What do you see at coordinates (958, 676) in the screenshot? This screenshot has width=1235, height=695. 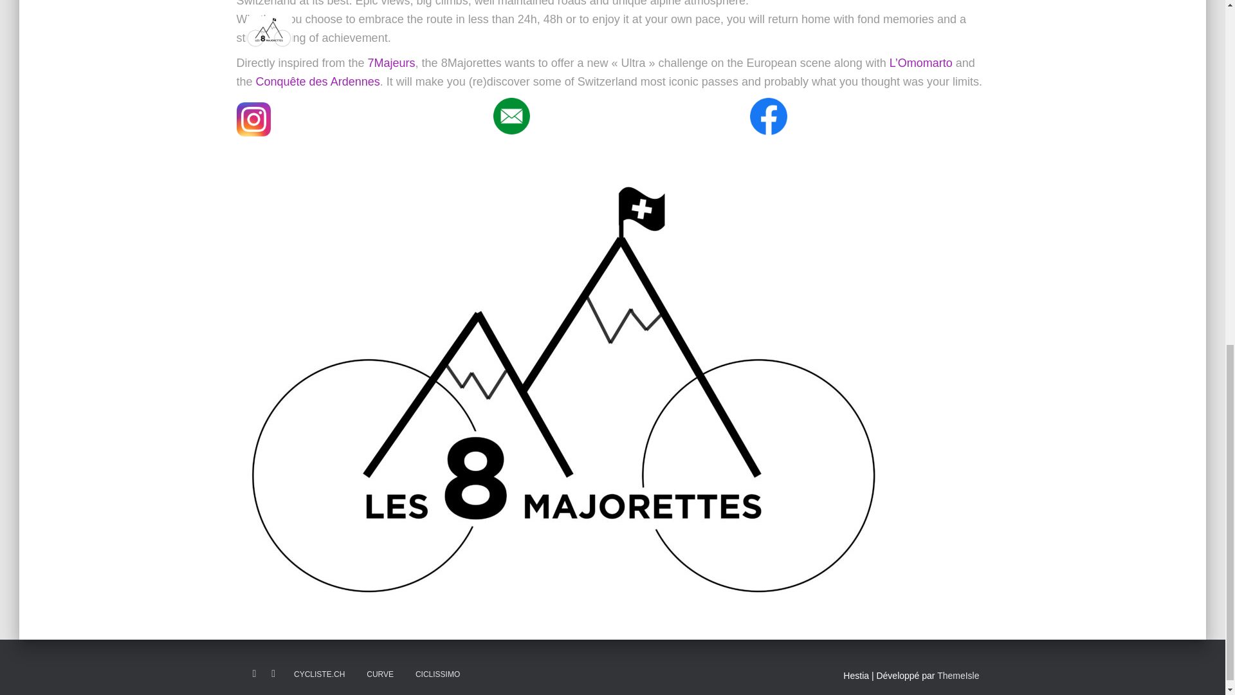 I see `ThemeIsle` at bounding box center [958, 676].